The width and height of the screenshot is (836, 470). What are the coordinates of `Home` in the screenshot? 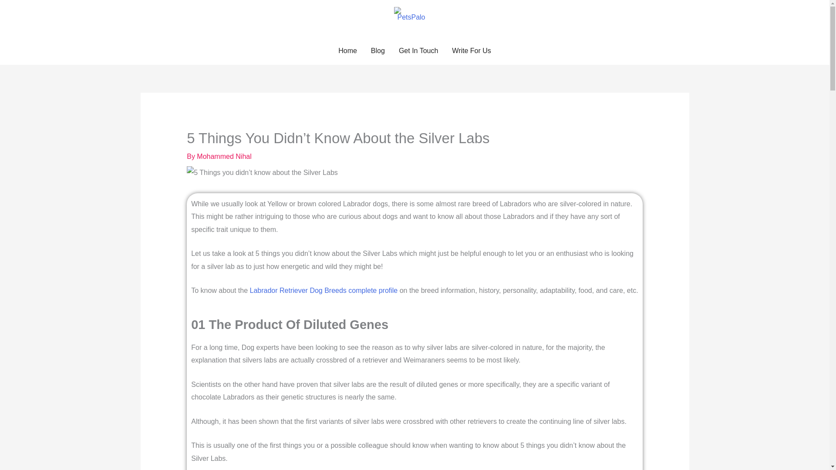 It's located at (347, 51).